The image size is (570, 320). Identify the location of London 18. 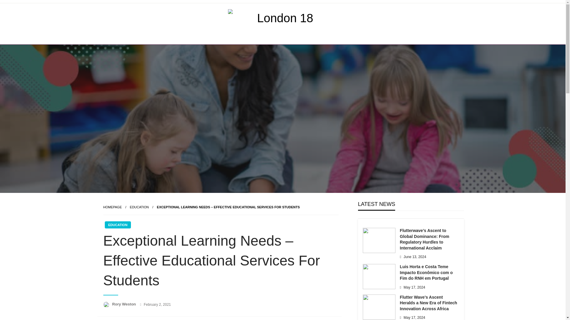
(256, 49).